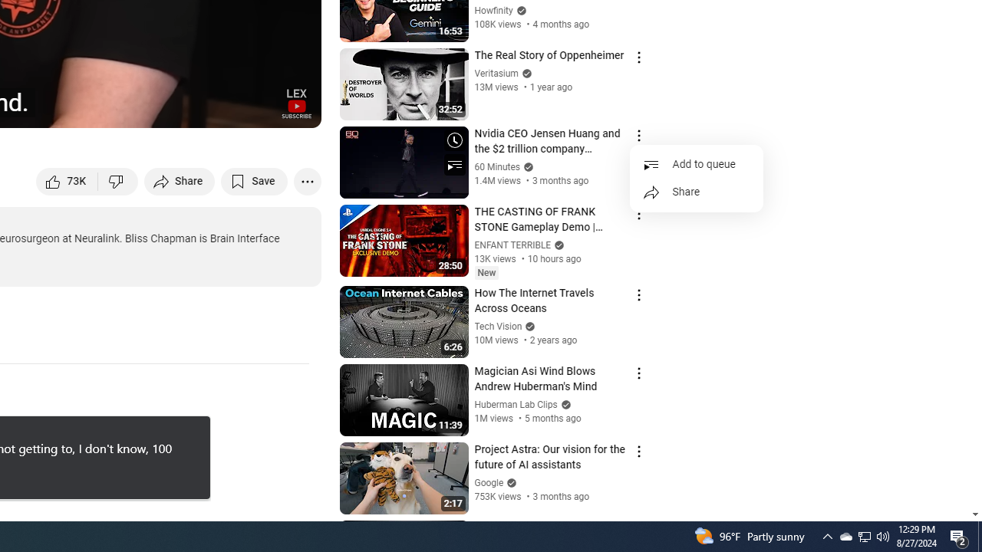 The width and height of the screenshot is (982, 552). I want to click on Dislike this video, so click(118, 181).